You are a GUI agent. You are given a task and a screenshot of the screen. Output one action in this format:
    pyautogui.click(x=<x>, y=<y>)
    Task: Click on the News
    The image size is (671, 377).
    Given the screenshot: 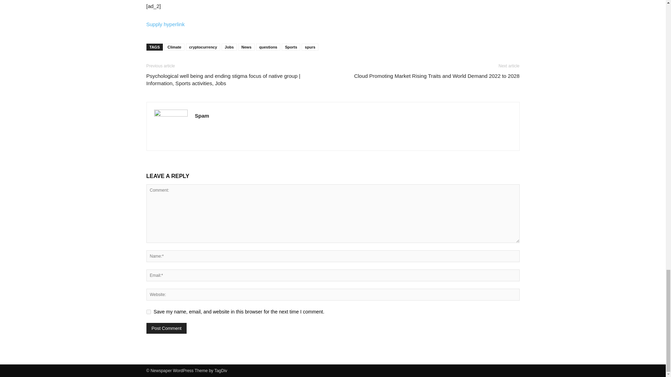 What is the action you would take?
    pyautogui.click(x=246, y=47)
    